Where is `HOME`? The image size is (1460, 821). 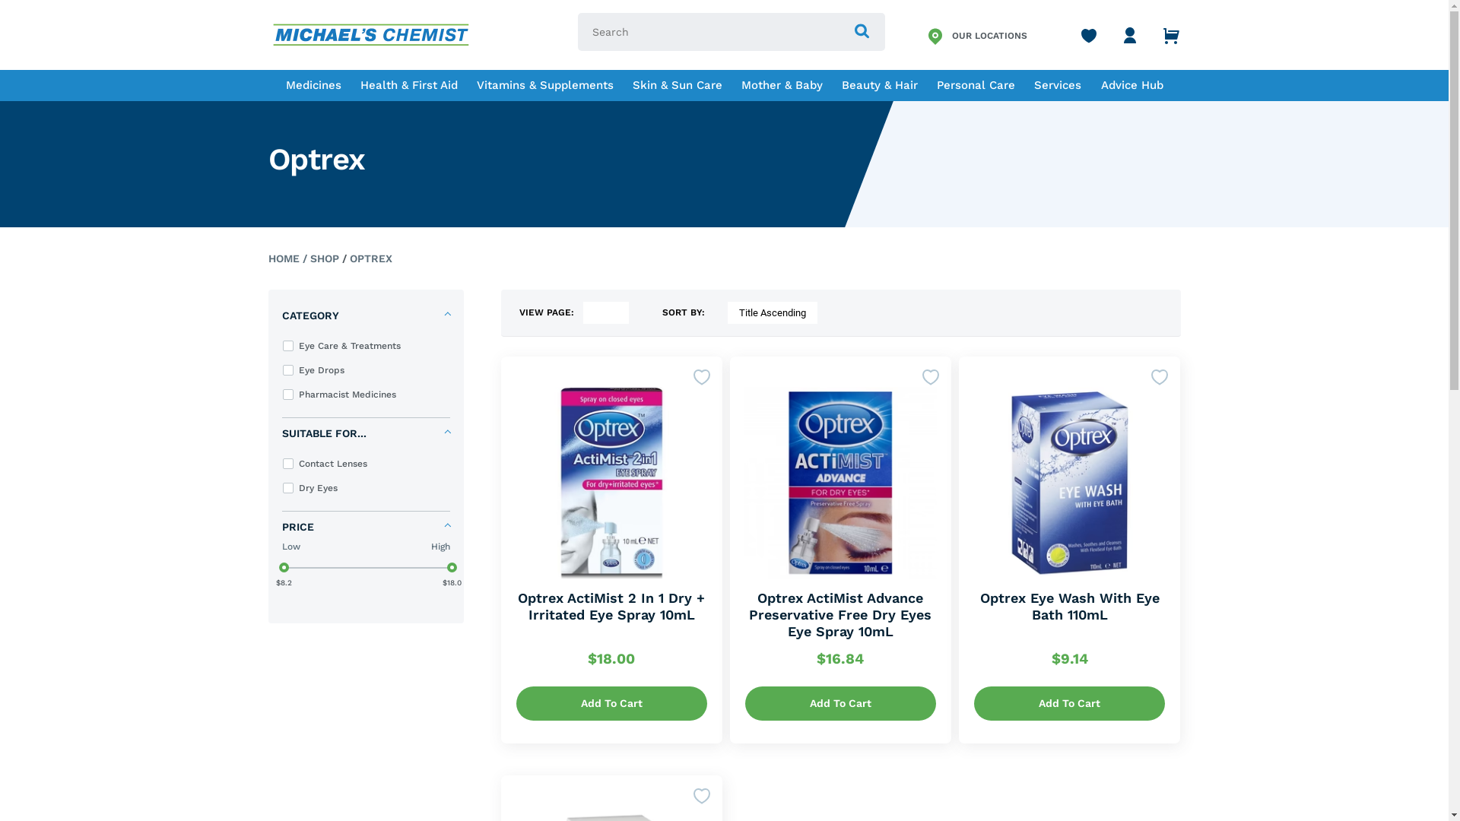 HOME is located at coordinates (283, 258).